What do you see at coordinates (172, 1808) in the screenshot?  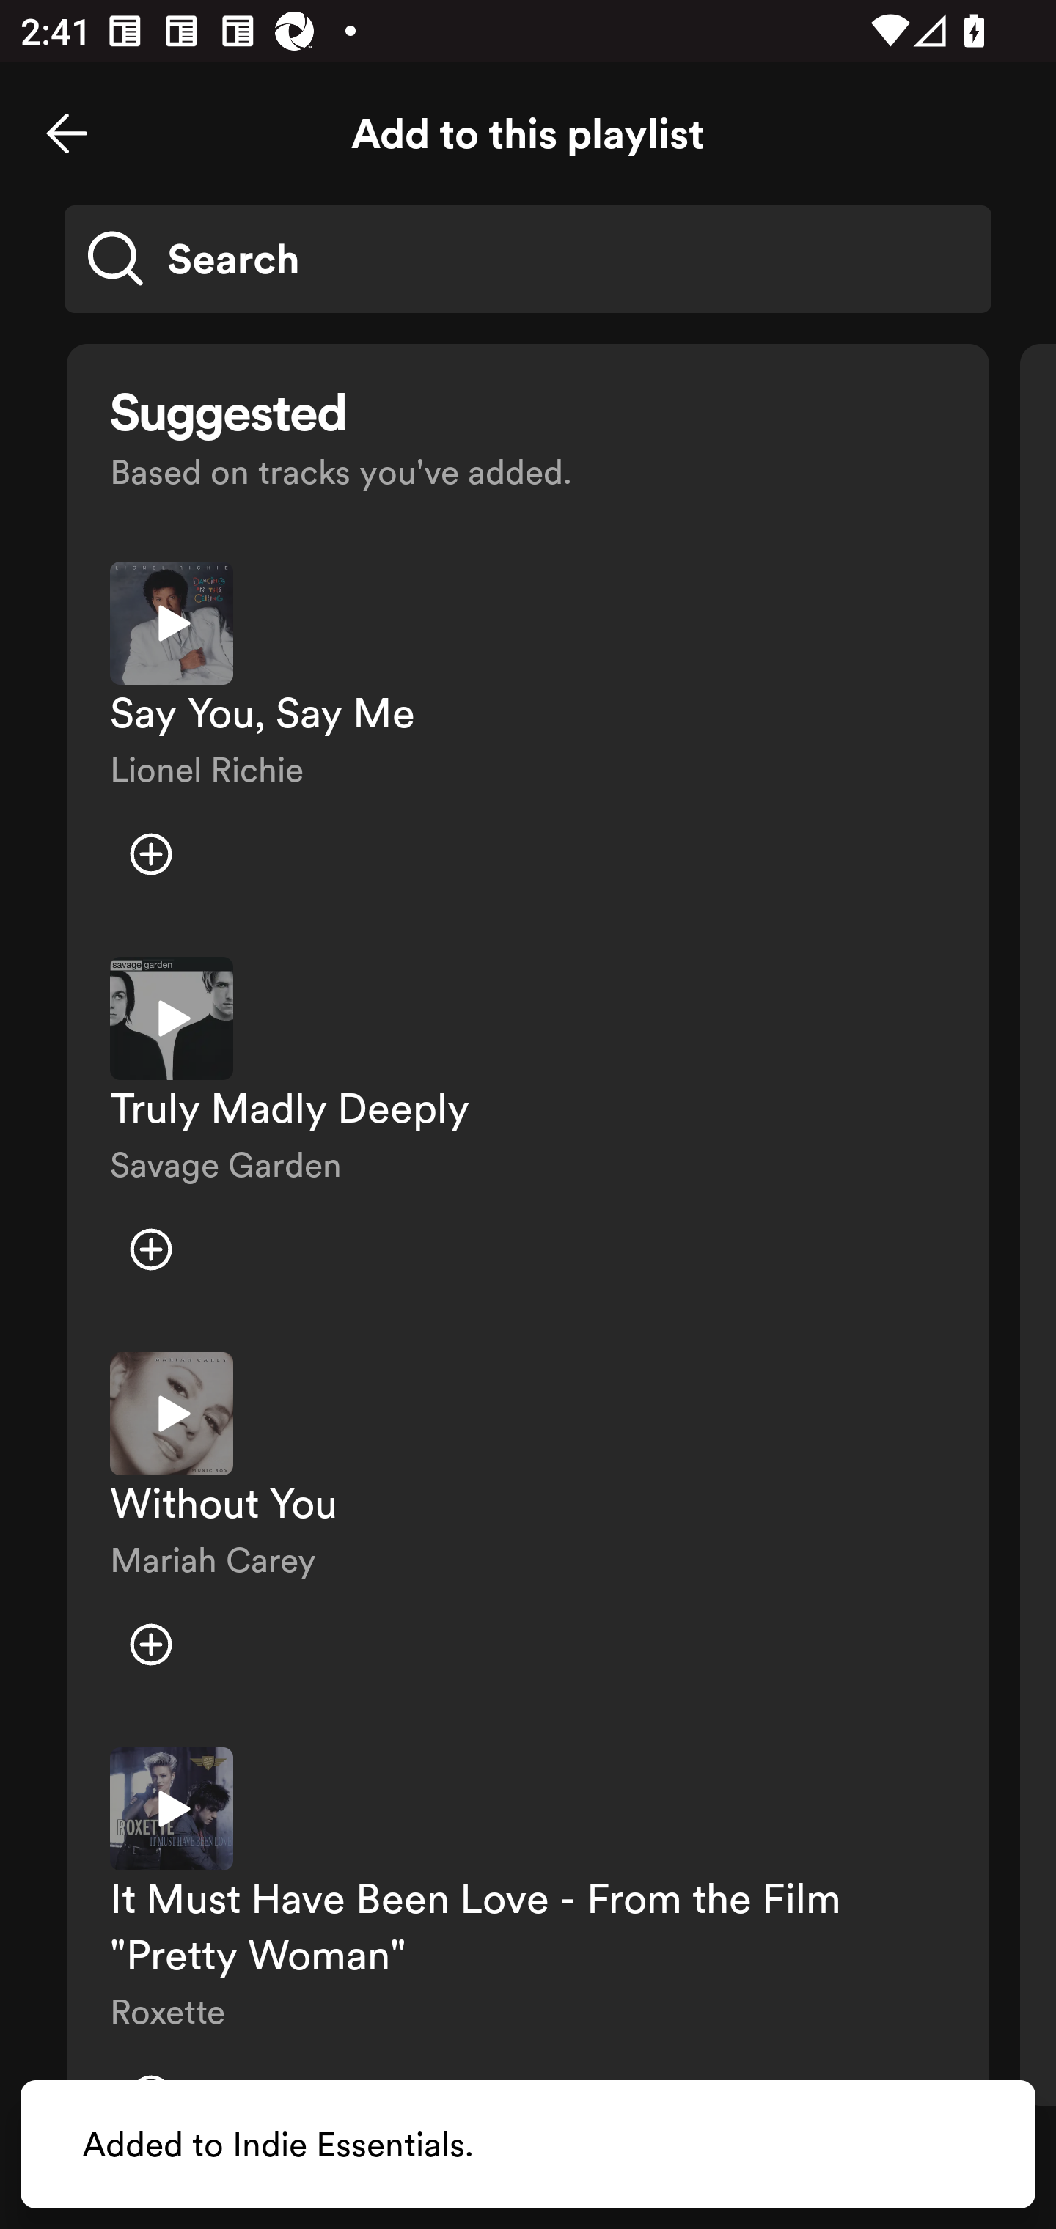 I see `Play preview` at bounding box center [172, 1808].